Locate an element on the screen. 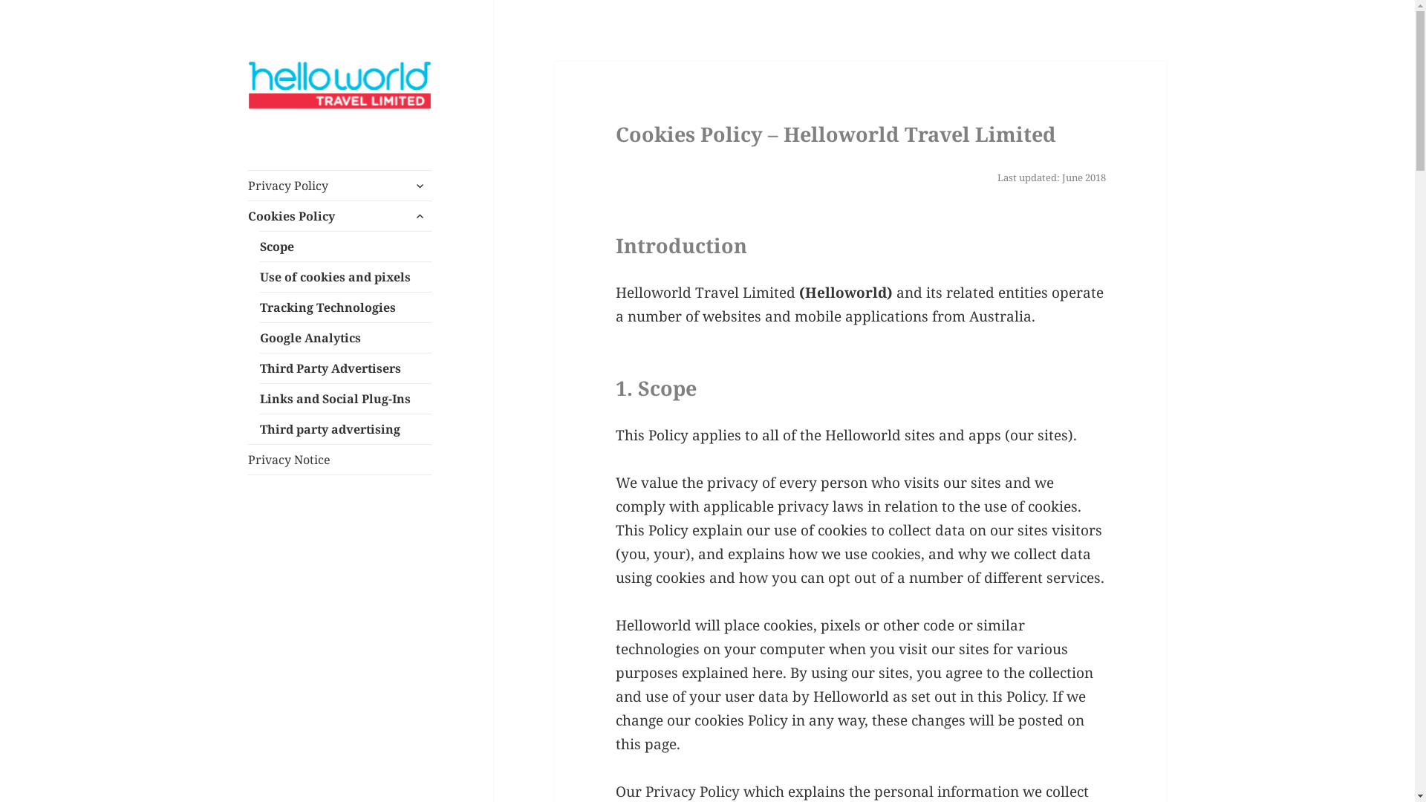 This screenshot has height=802, width=1426. expand child menu is located at coordinates (420, 186).